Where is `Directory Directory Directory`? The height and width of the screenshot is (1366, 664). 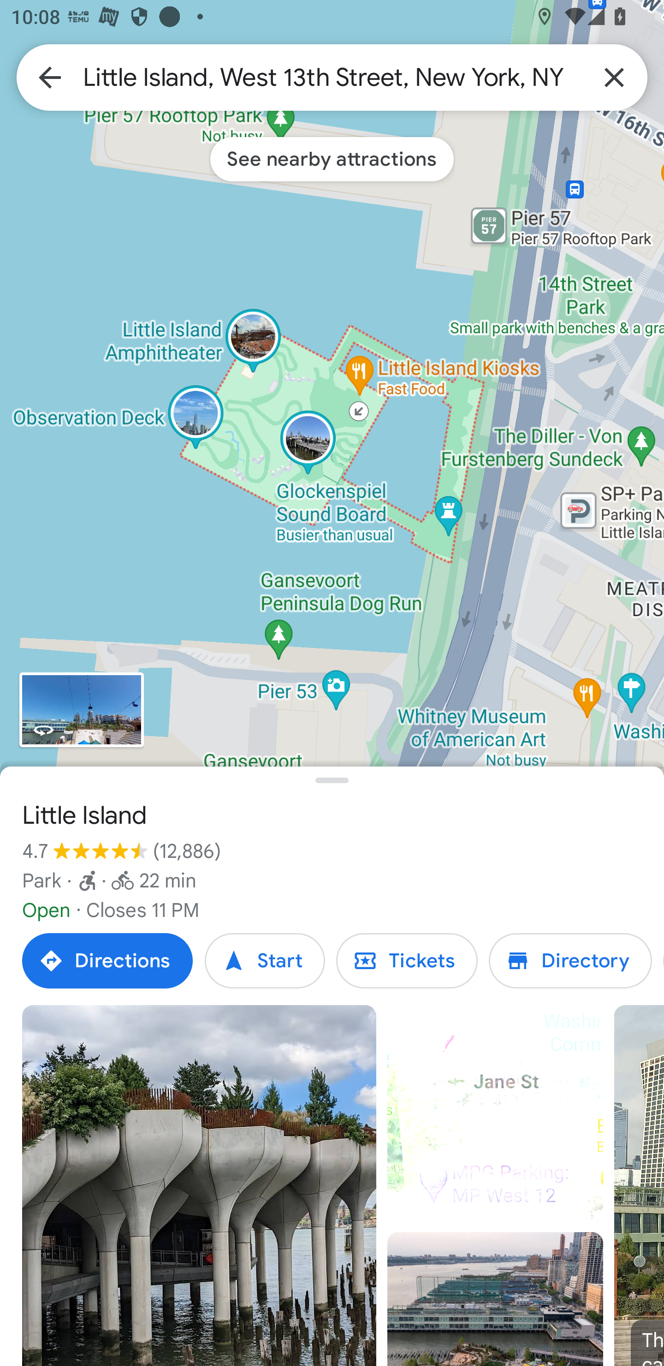 Directory Directory Directory is located at coordinates (570, 961).